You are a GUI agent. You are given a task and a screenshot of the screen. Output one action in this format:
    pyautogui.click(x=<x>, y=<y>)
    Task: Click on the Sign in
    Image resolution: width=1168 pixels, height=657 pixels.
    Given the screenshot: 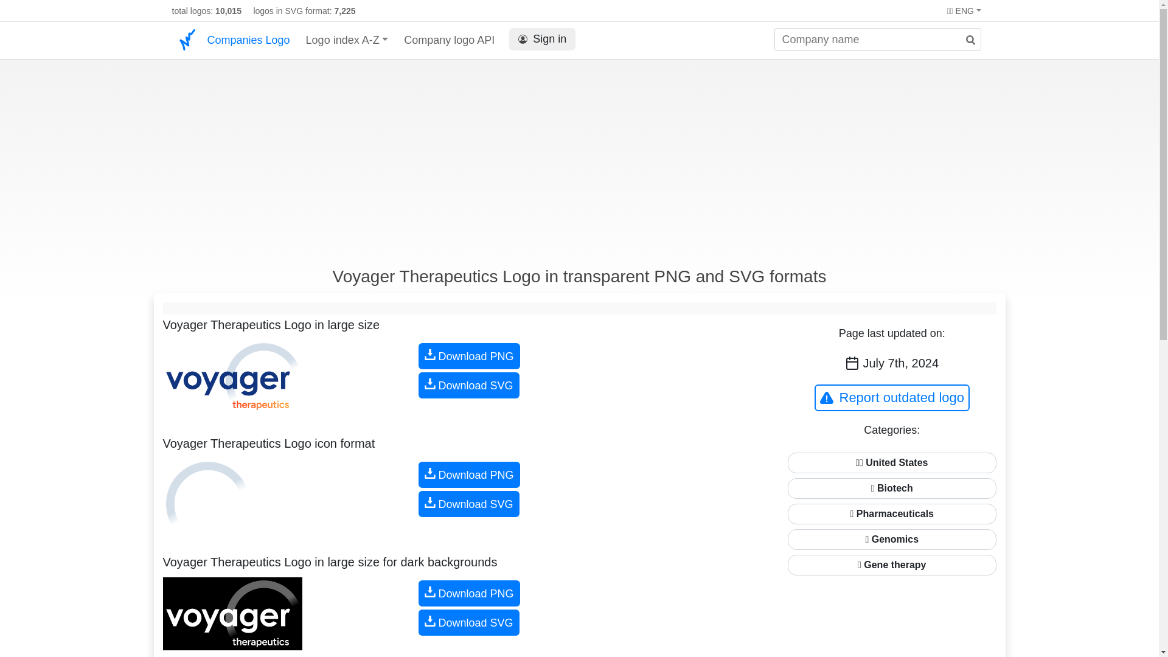 What is the action you would take?
    pyautogui.click(x=543, y=39)
    